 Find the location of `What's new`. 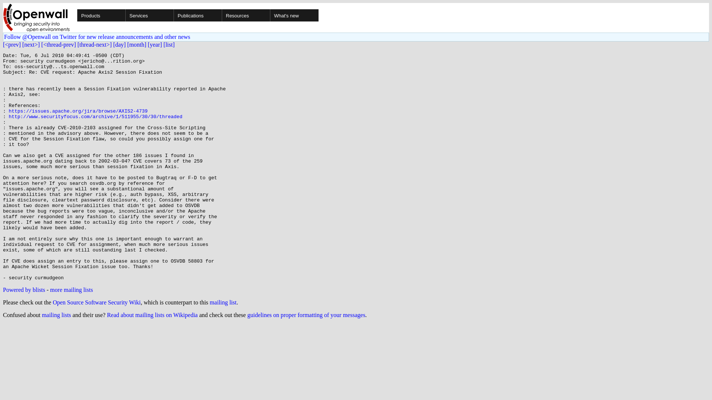

What's new is located at coordinates (294, 15).